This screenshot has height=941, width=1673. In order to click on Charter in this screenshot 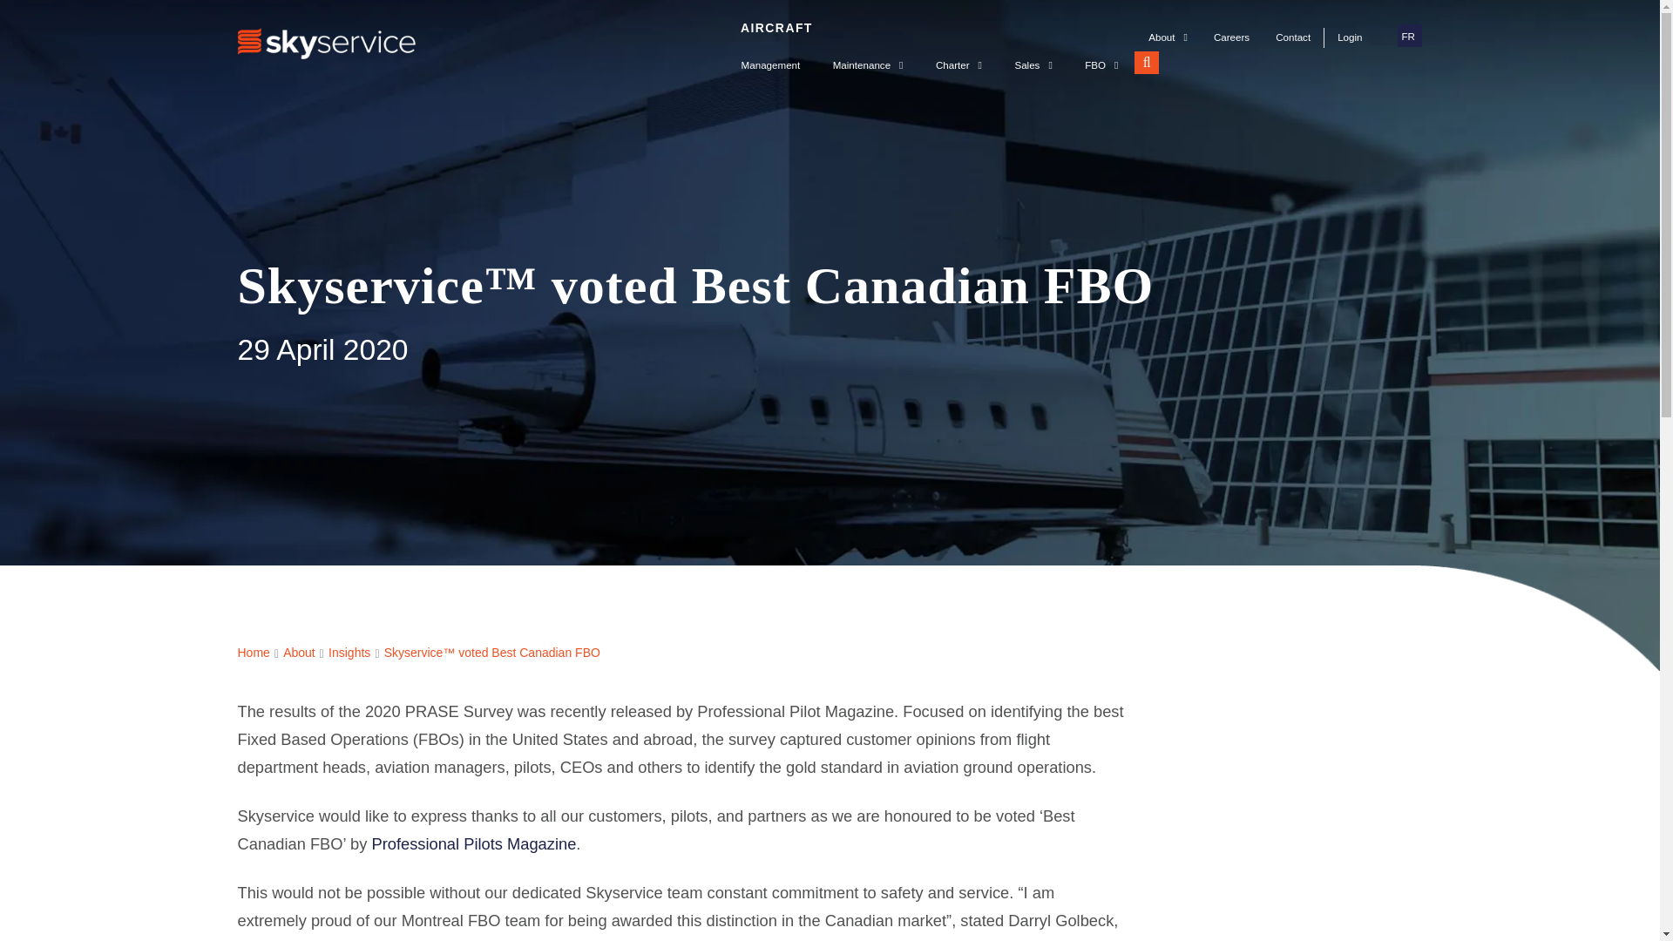, I will do `click(958, 59)`.